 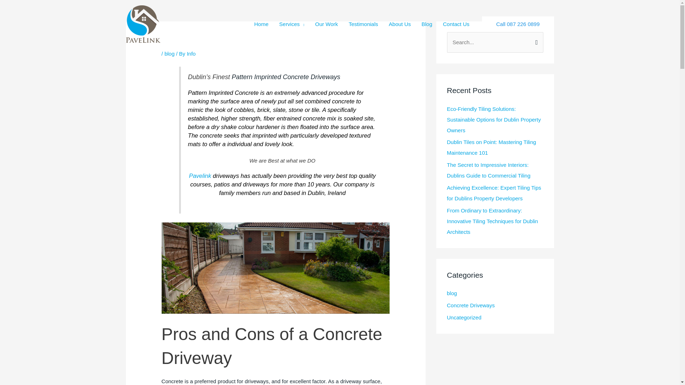 I want to click on View all posts by Info, so click(x=191, y=53).